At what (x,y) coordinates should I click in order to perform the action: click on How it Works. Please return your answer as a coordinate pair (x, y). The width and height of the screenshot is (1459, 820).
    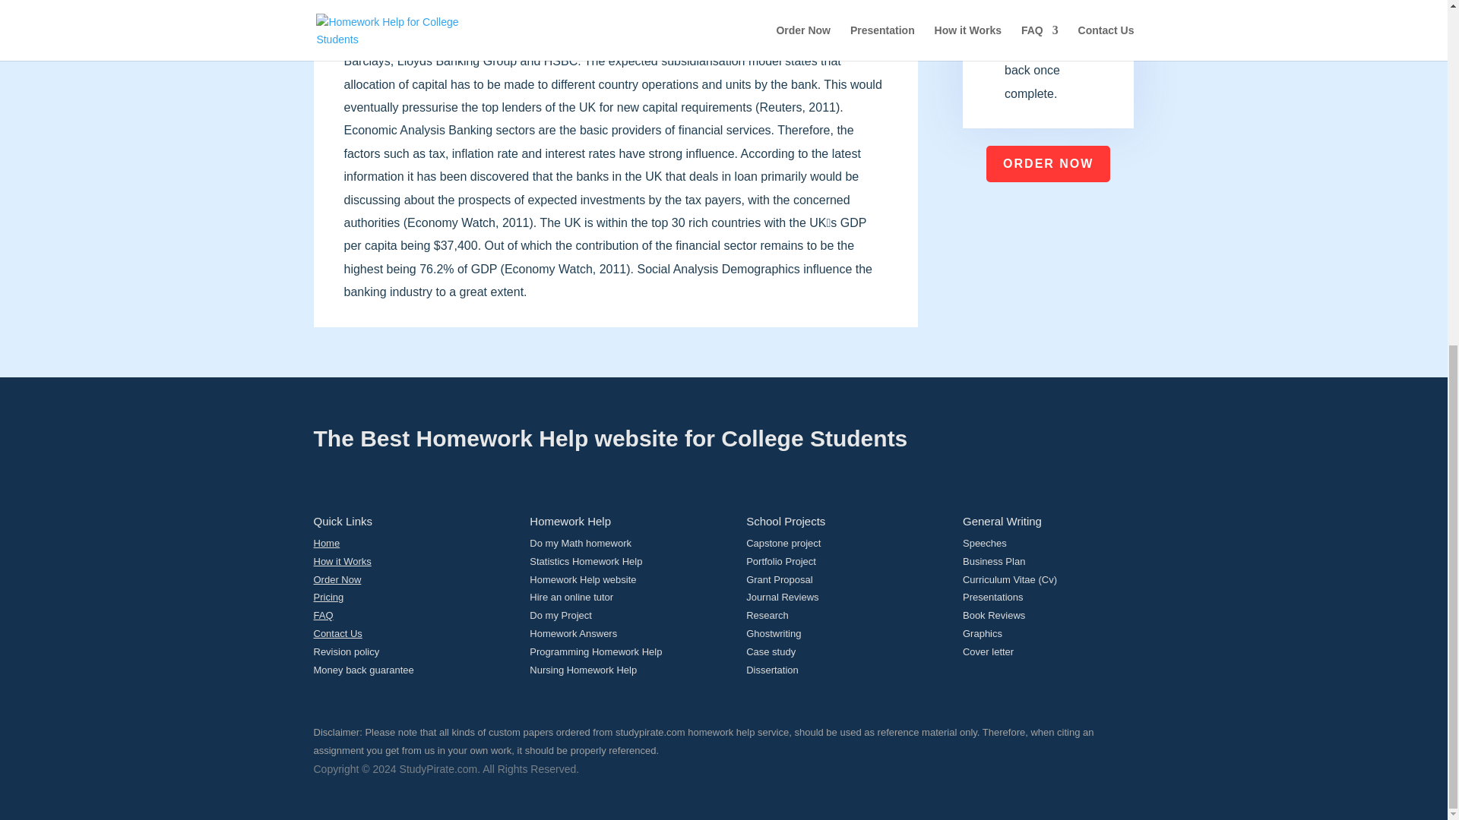
    Looking at the image, I should click on (342, 562).